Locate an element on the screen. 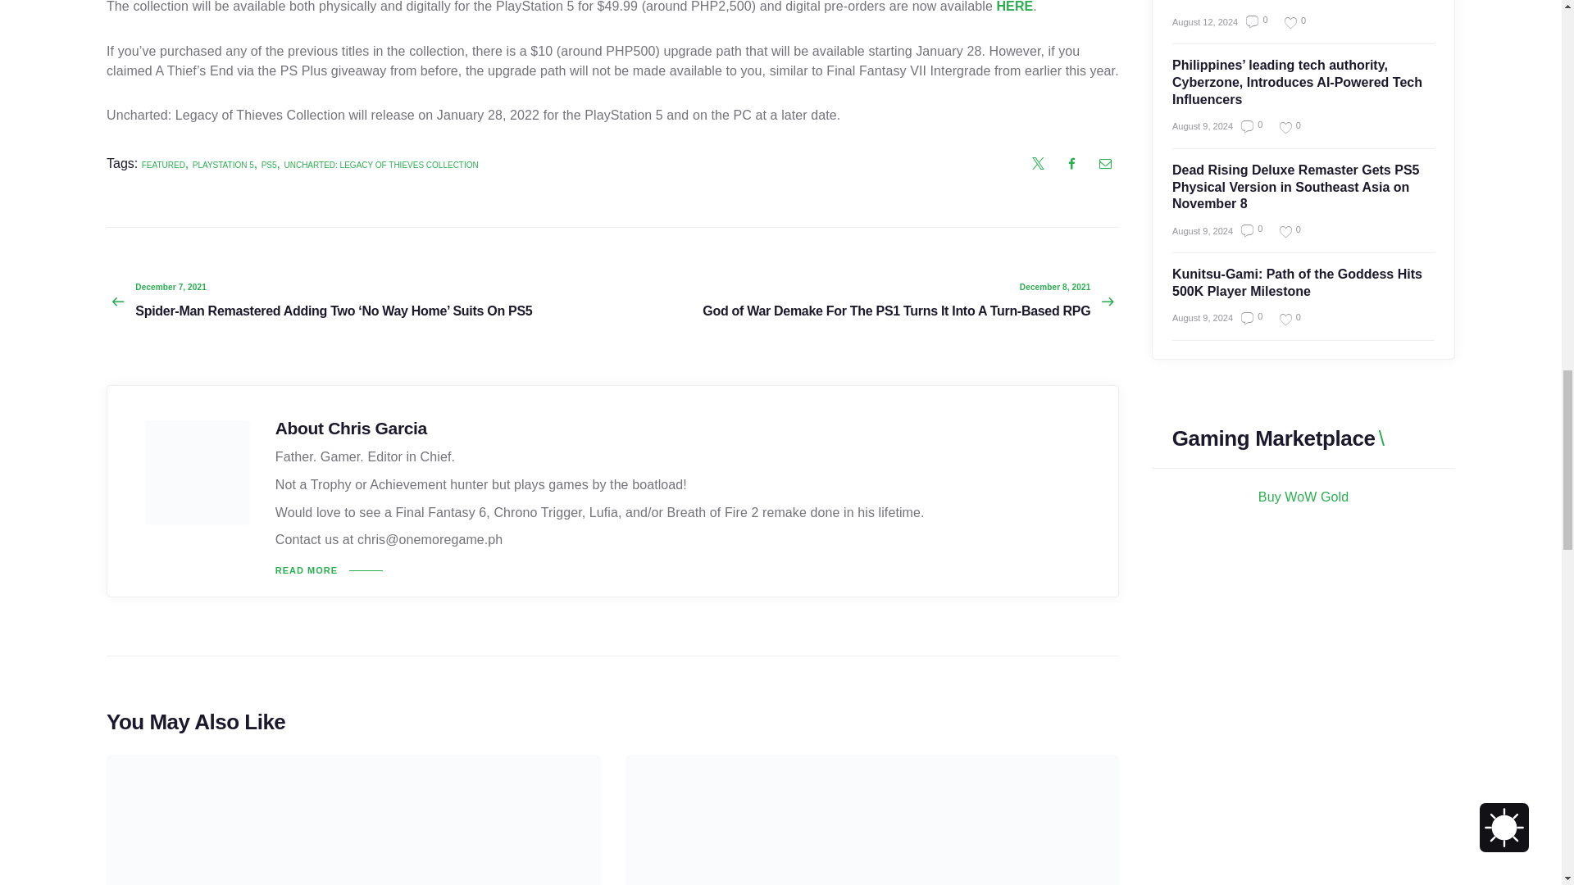 The image size is (1574, 885). Like is located at coordinates (1284, 127).